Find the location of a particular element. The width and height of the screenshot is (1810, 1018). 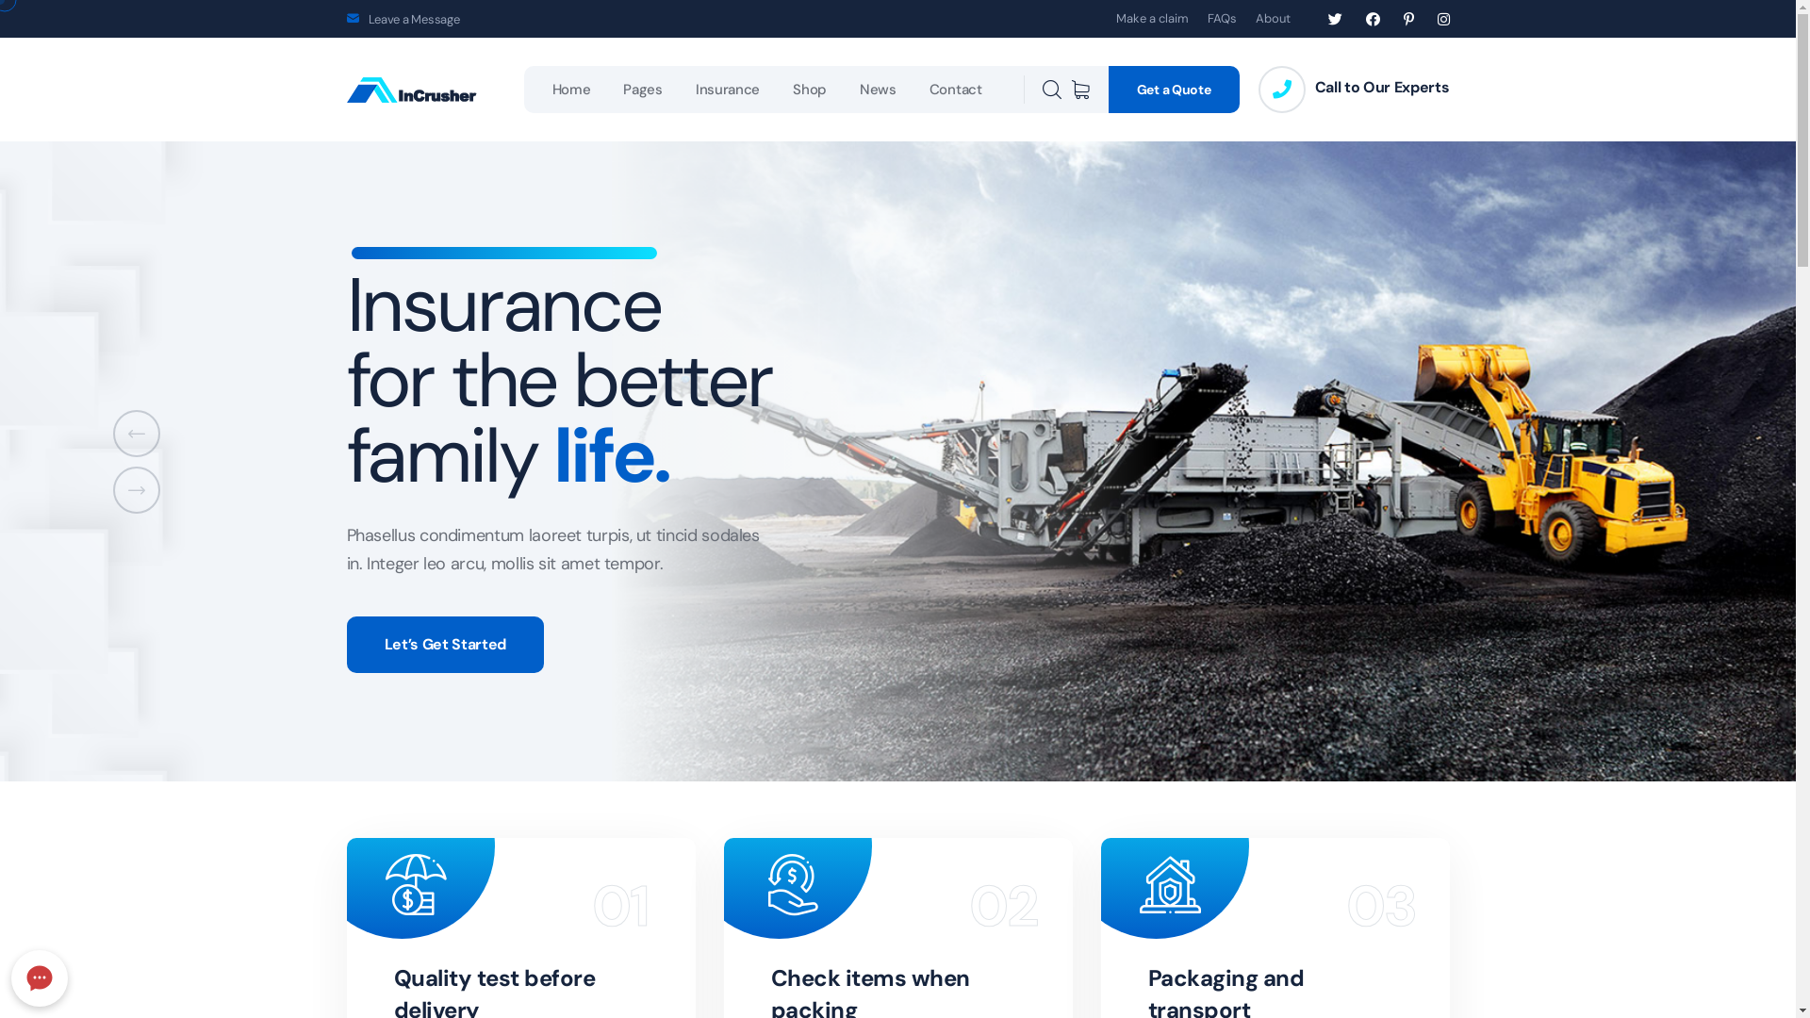

Home is located at coordinates (571, 90).